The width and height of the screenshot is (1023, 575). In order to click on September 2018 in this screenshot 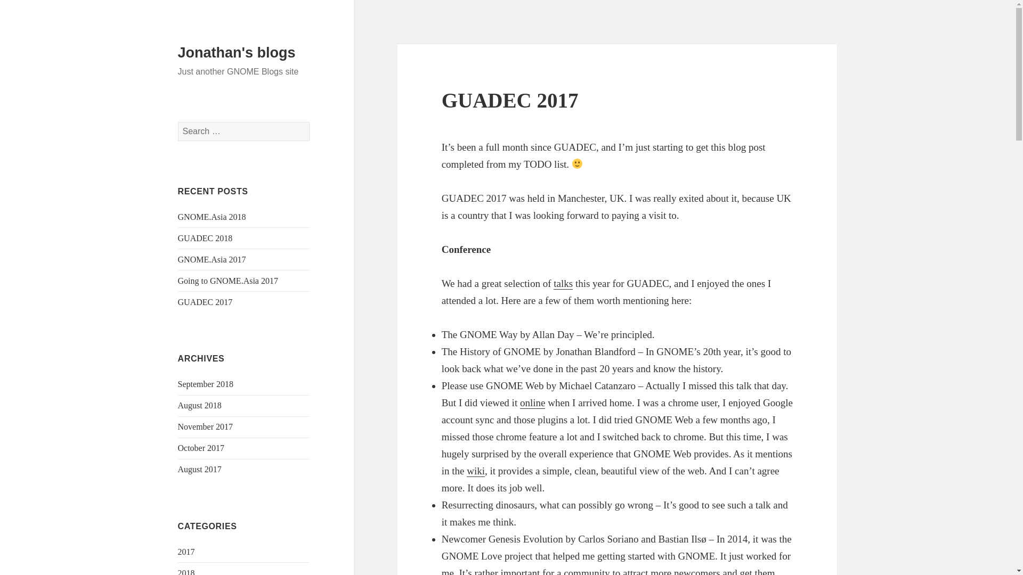, I will do `click(206, 384)`.